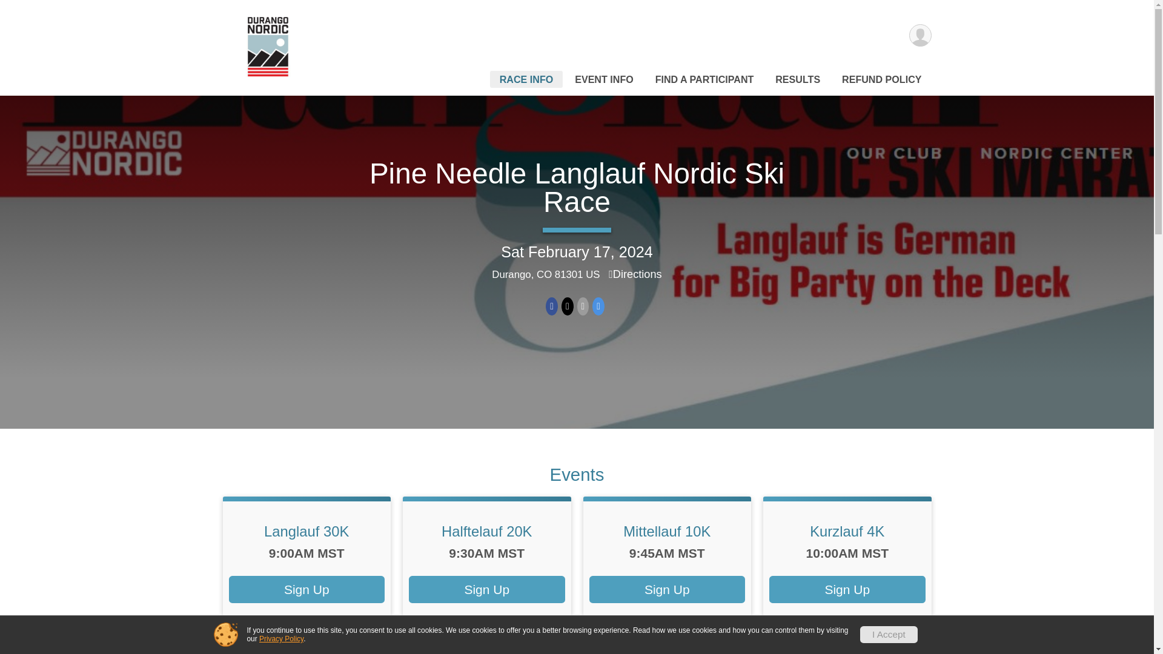  Describe the element at coordinates (487, 532) in the screenshot. I see `Halftelauf 20K` at that location.